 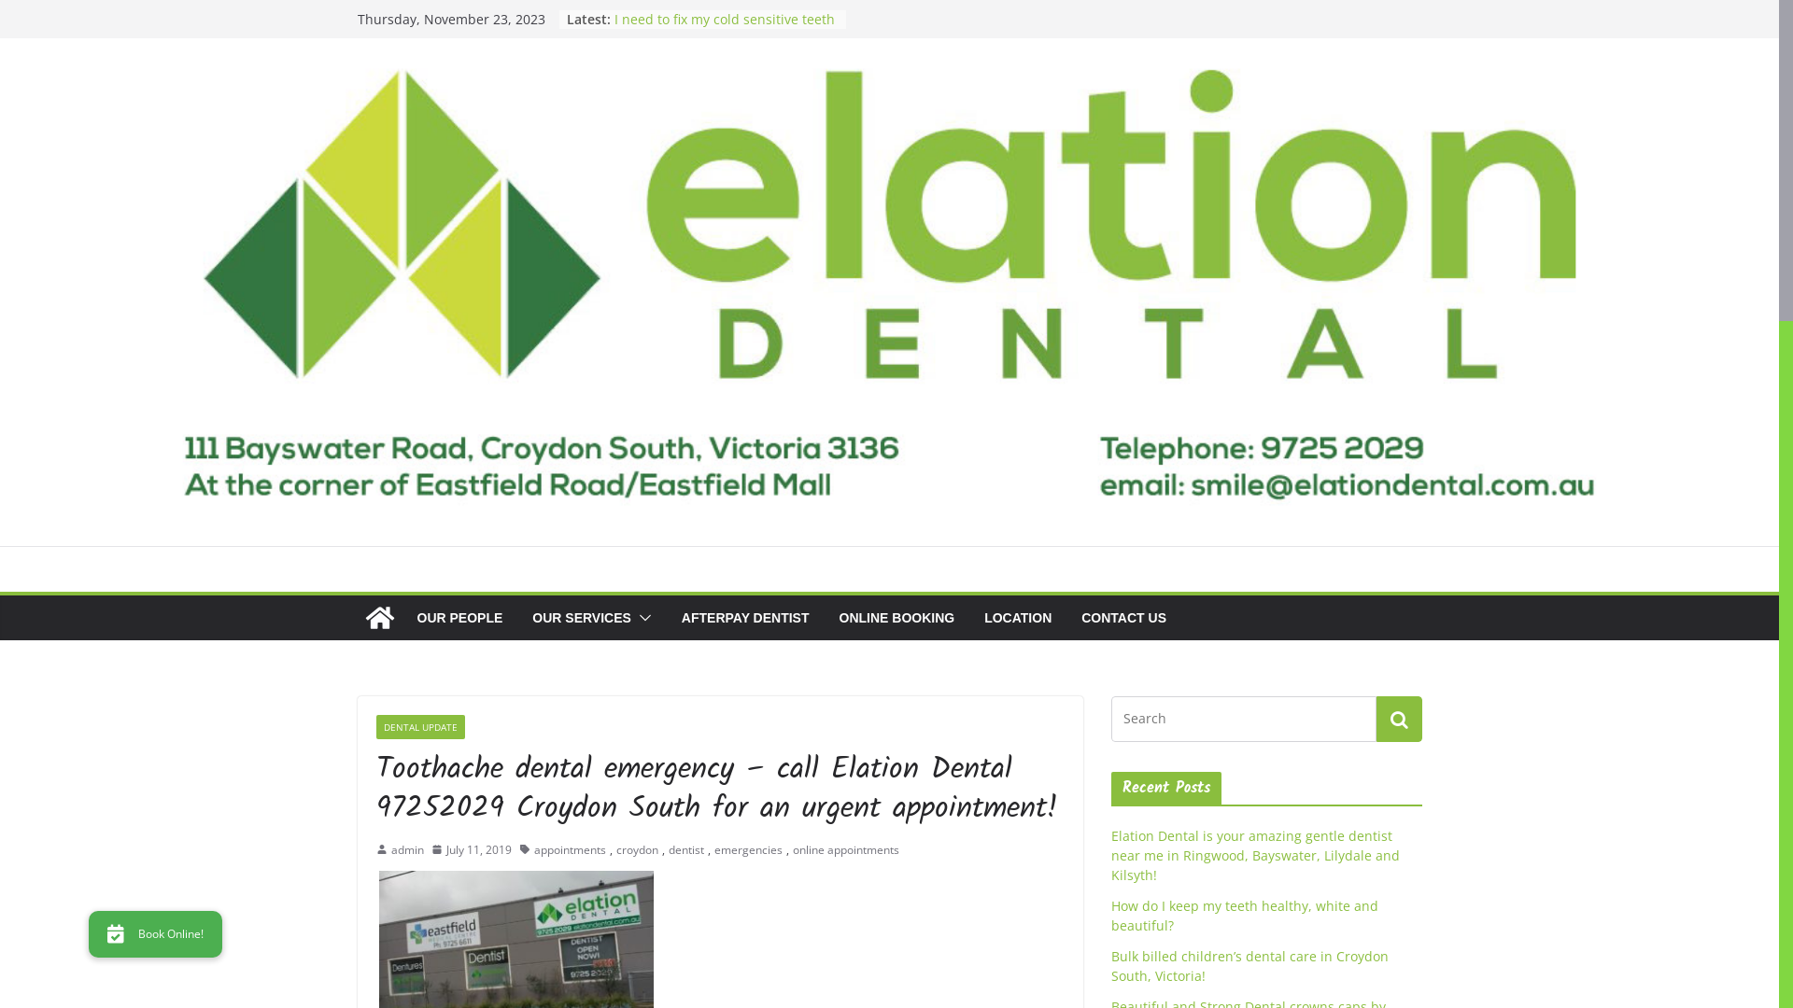 I want to click on online appointments, so click(x=845, y=850).